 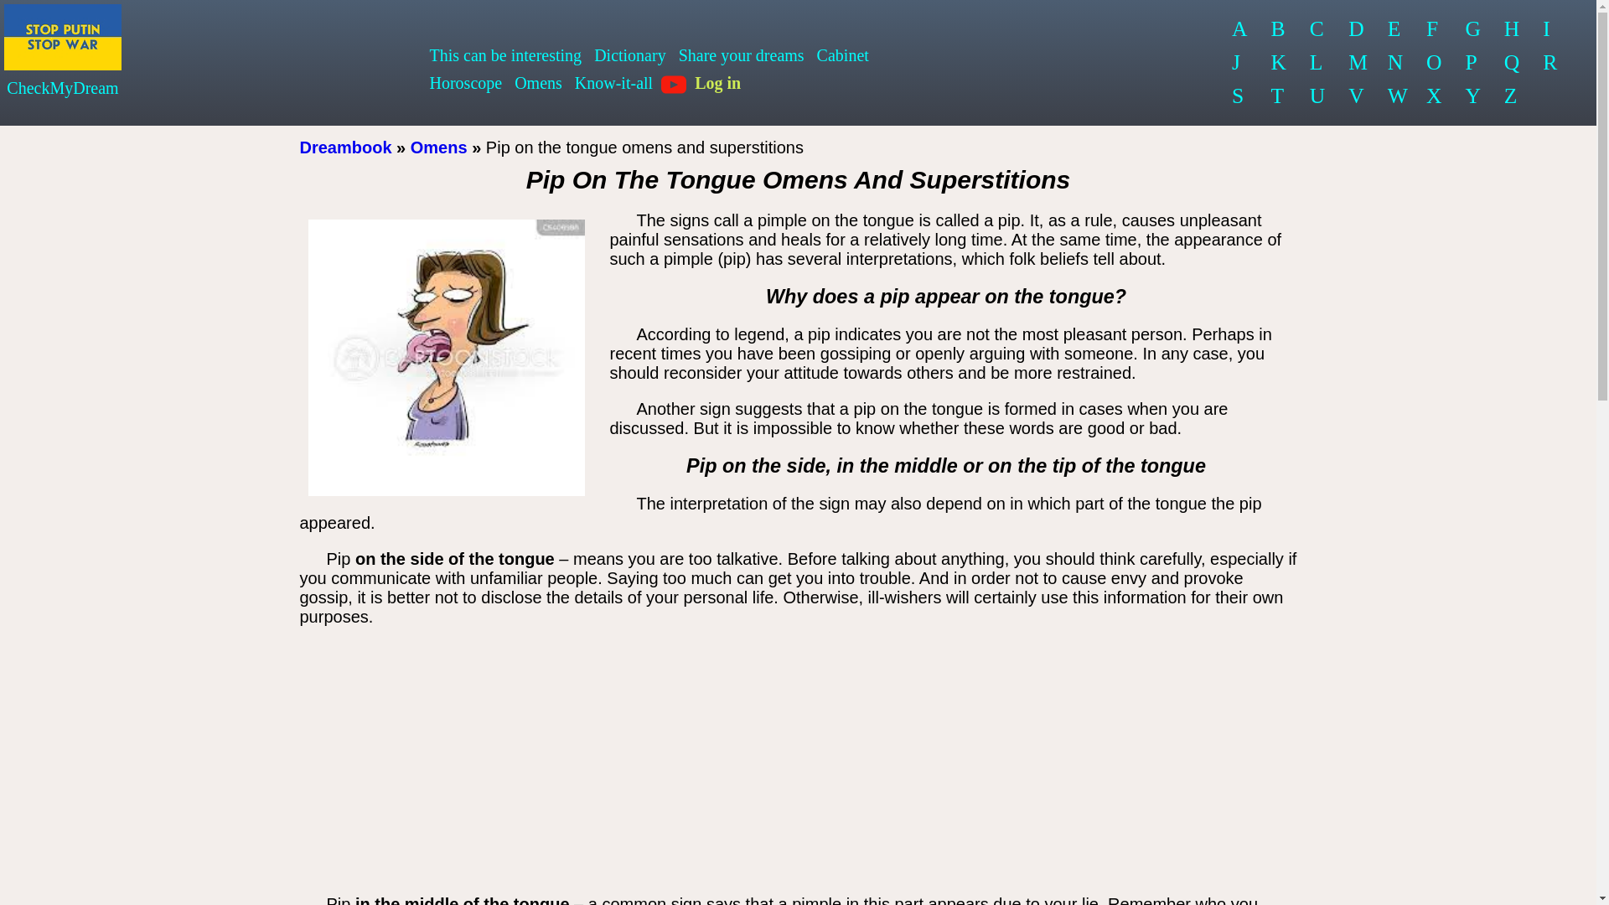 What do you see at coordinates (630, 55) in the screenshot?
I see `Dictionary` at bounding box center [630, 55].